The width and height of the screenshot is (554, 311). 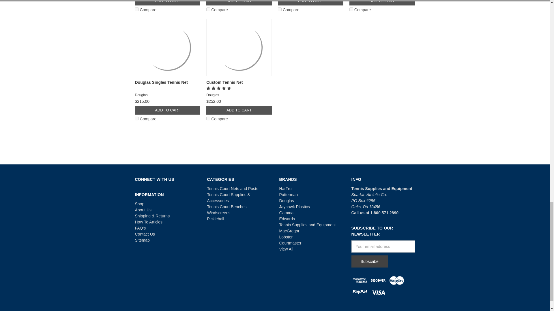 I want to click on Subscribe, so click(x=369, y=261).